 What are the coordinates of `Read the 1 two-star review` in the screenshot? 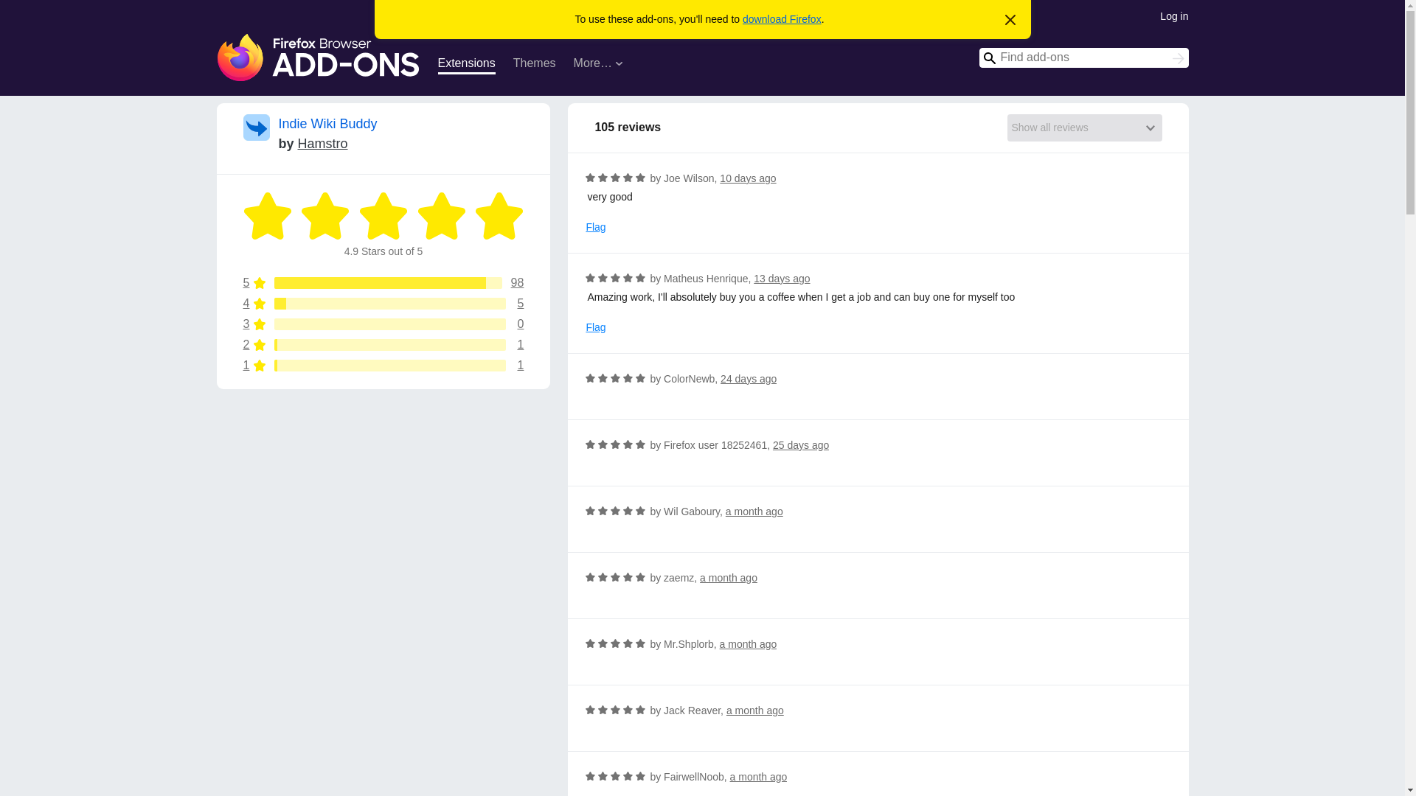 It's located at (383, 345).